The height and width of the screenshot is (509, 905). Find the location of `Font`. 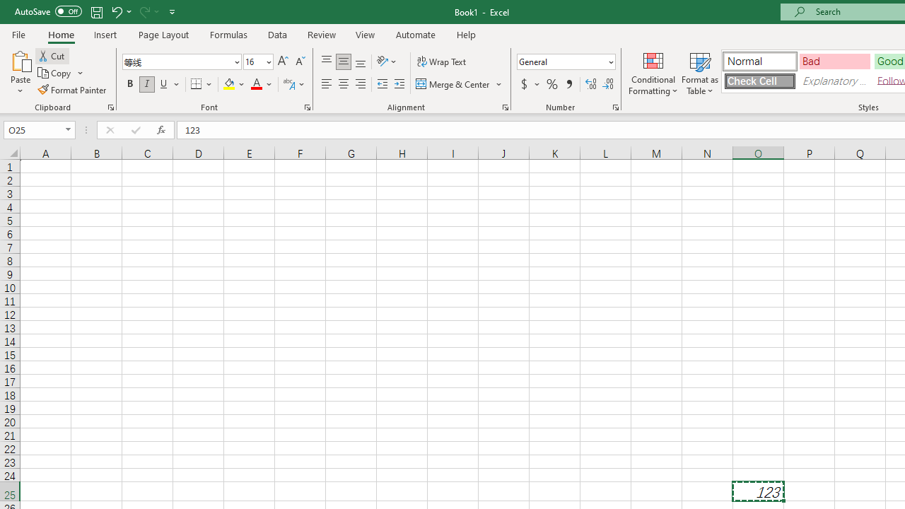

Font is located at coordinates (181, 62).